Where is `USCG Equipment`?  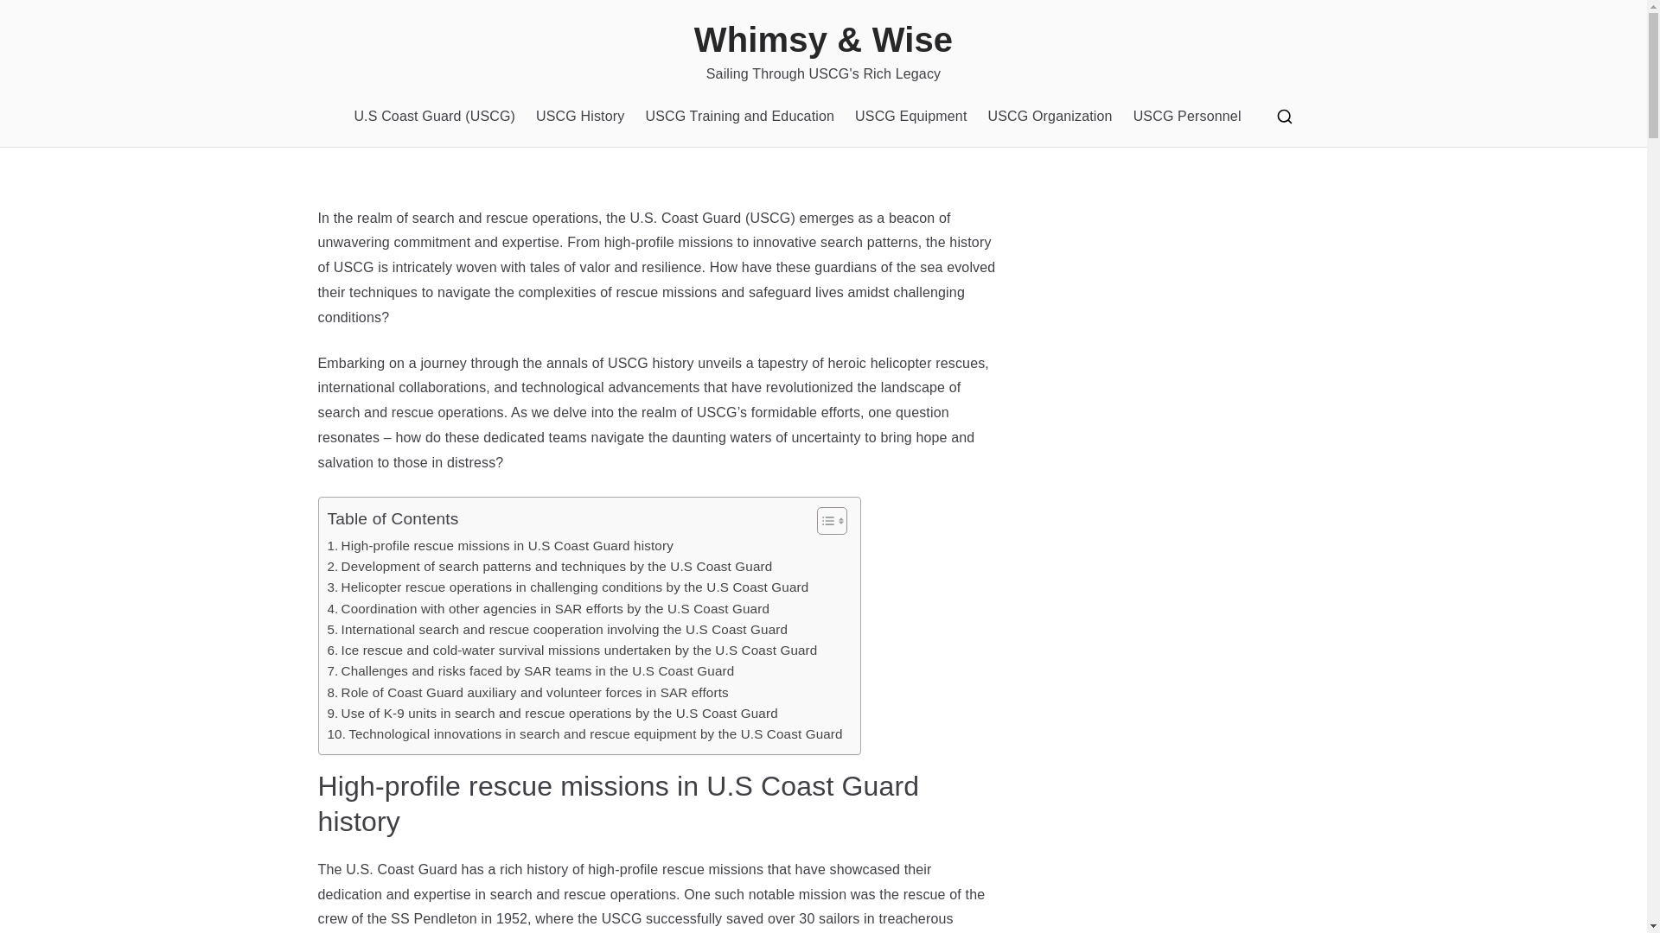
USCG Equipment is located at coordinates (910, 117).